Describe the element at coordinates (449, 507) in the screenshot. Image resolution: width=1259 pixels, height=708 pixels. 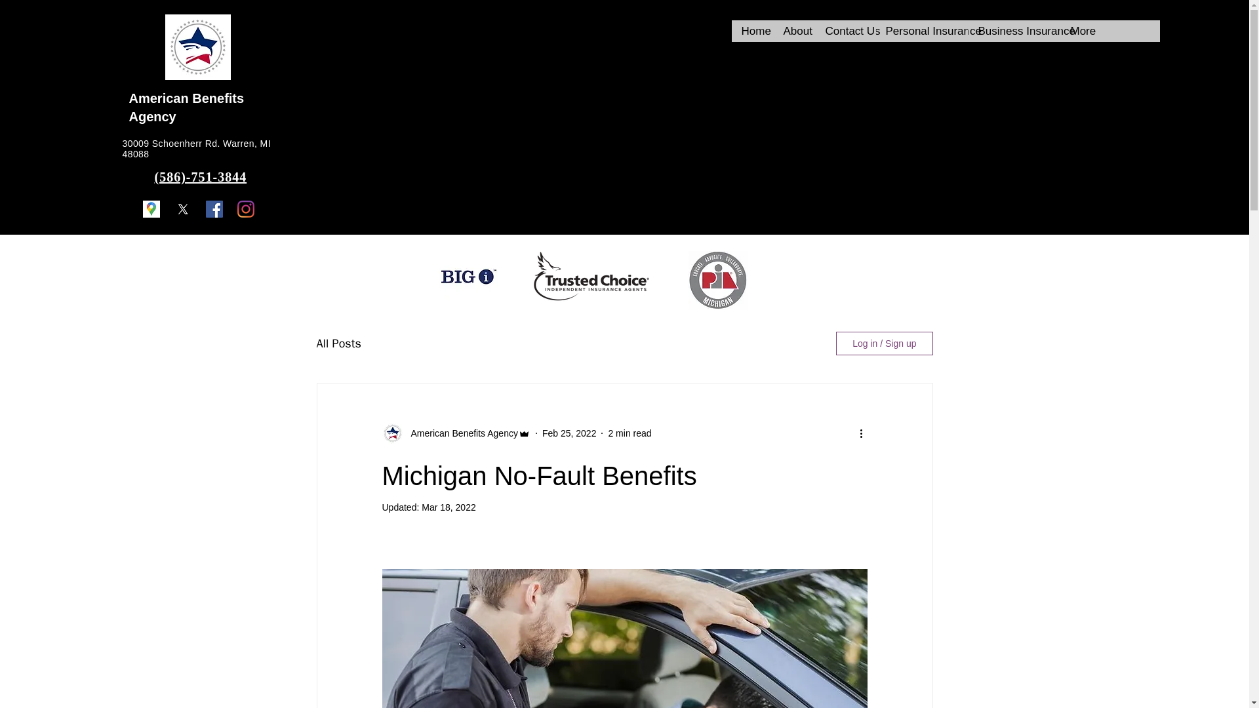
I see `Mar 18, 2022` at that location.